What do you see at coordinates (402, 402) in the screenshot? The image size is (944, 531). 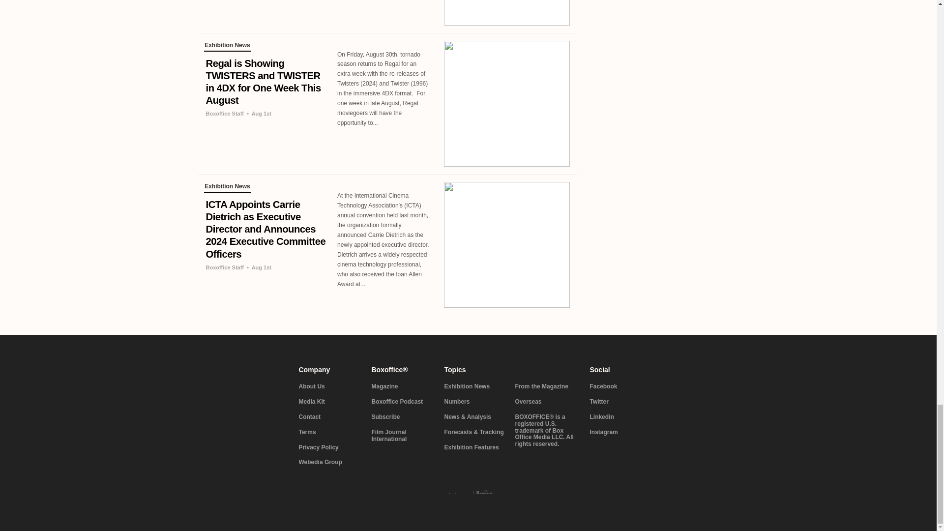 I see `Boxoffice Podcast` at bounding box center [402, 402].